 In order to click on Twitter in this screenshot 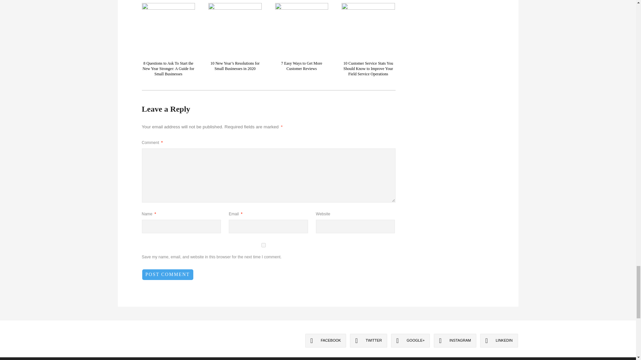, I will do `click(369, 341)`.